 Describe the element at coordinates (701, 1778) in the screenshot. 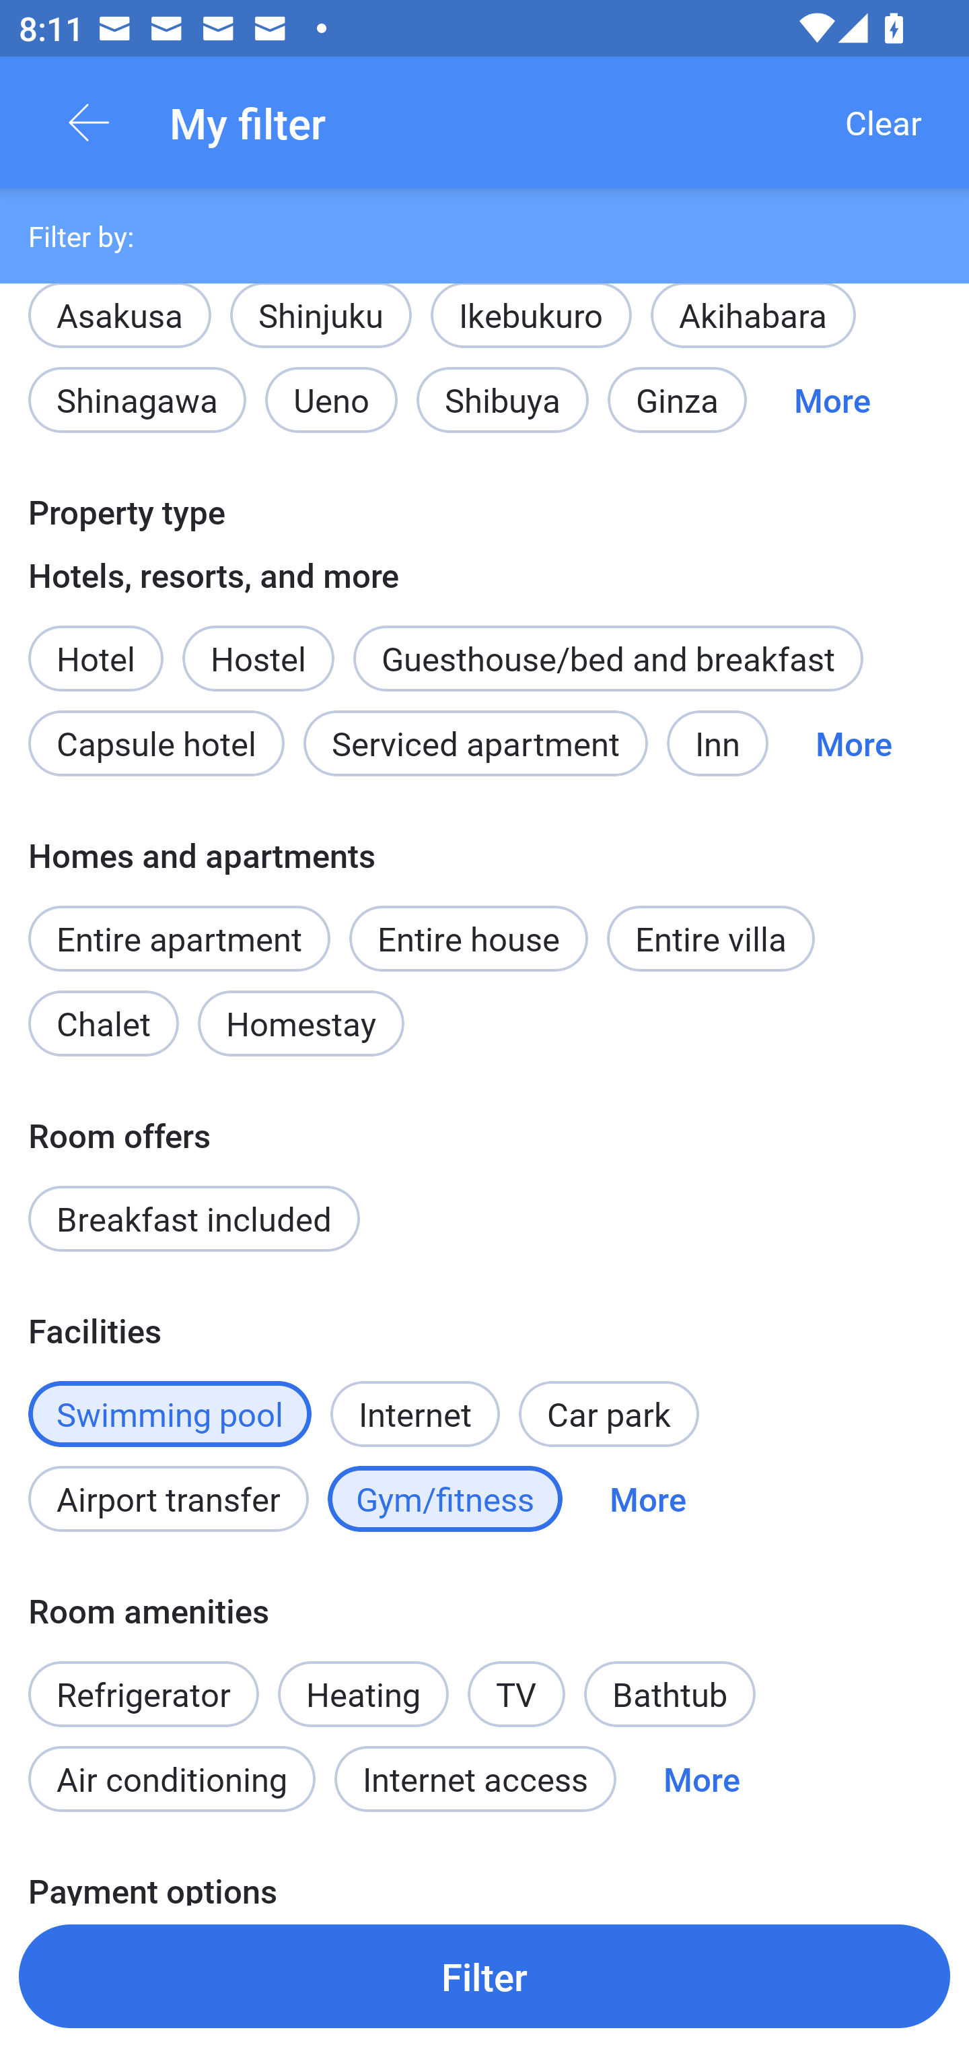

I see `More` at that location.